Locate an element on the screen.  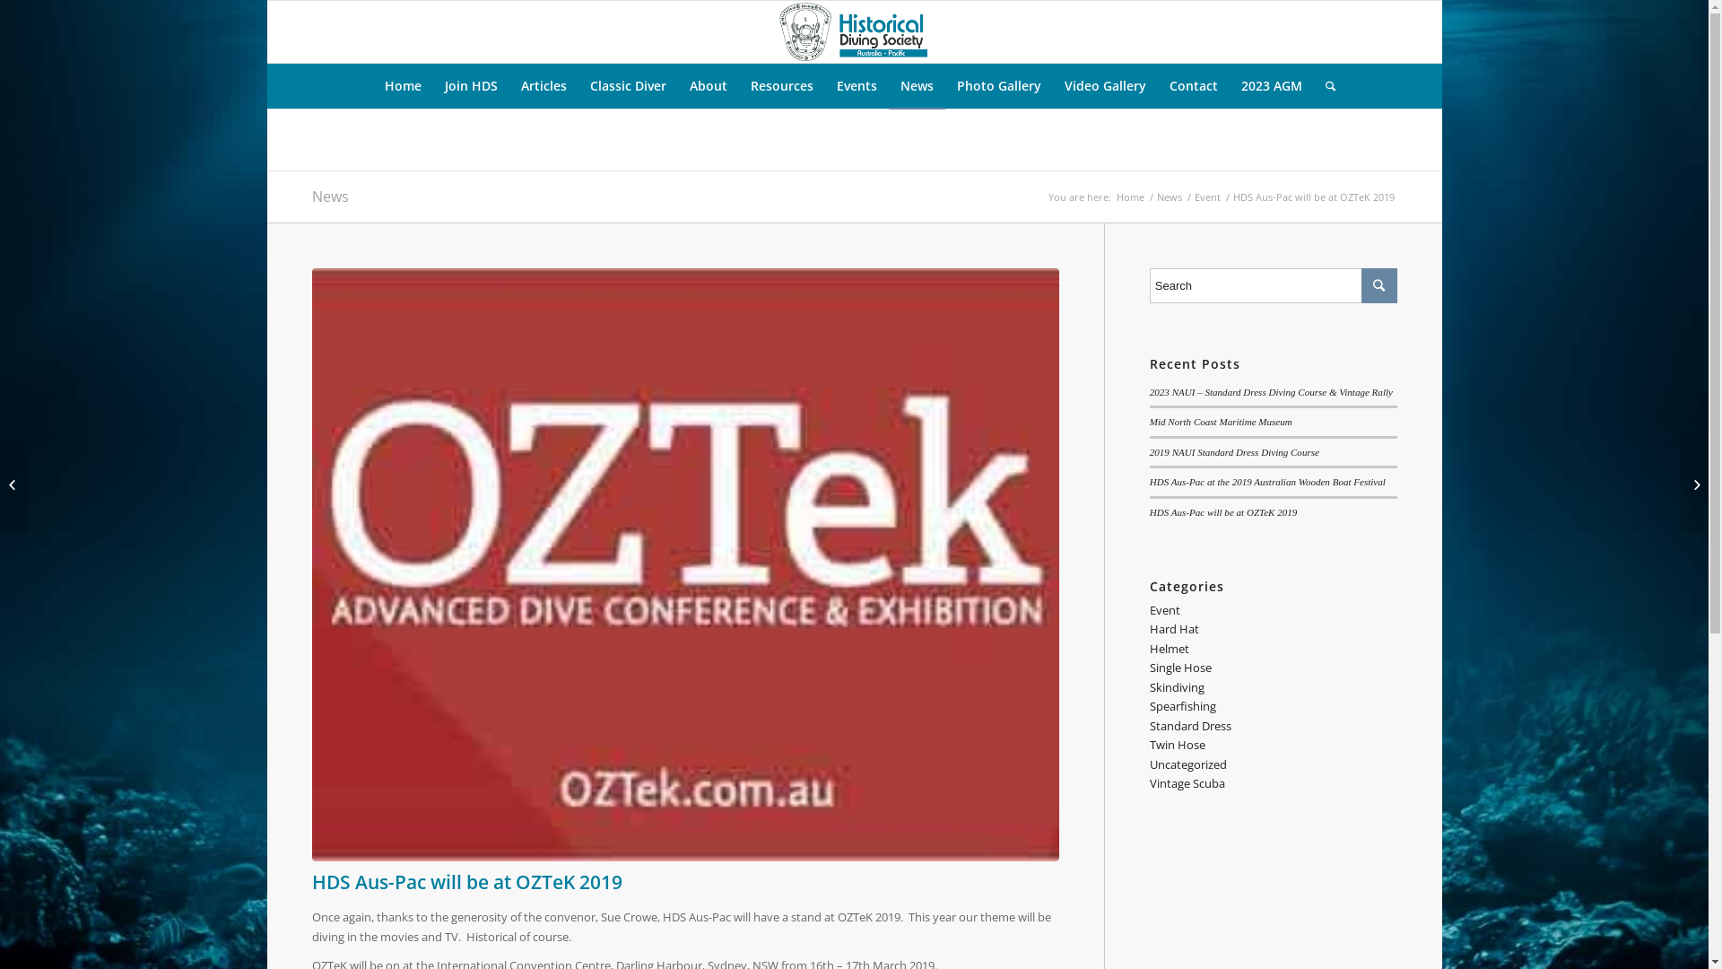
Photo Gallery is located at coordinates (999, 86).